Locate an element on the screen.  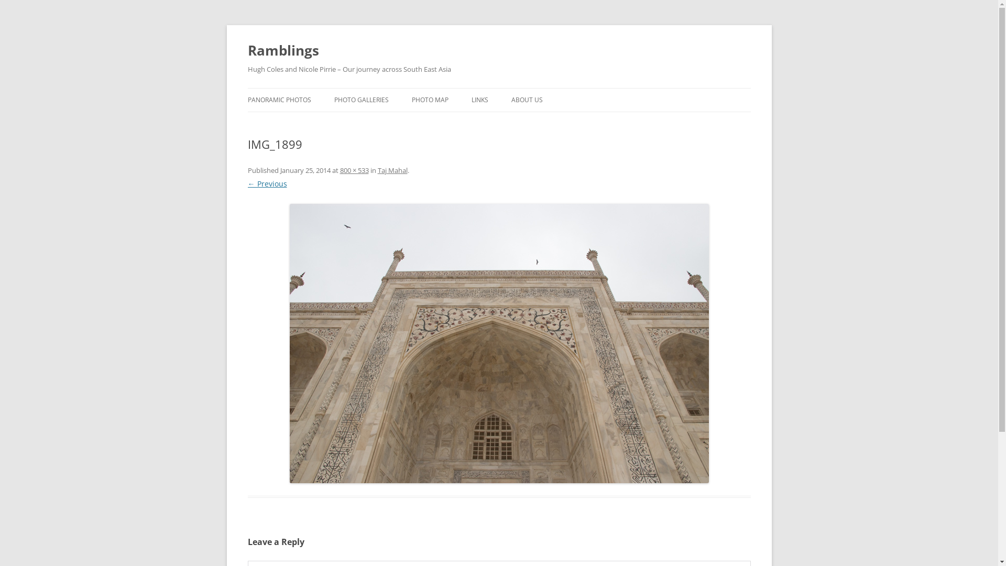
INDIA is located at coordinates (387, 123).